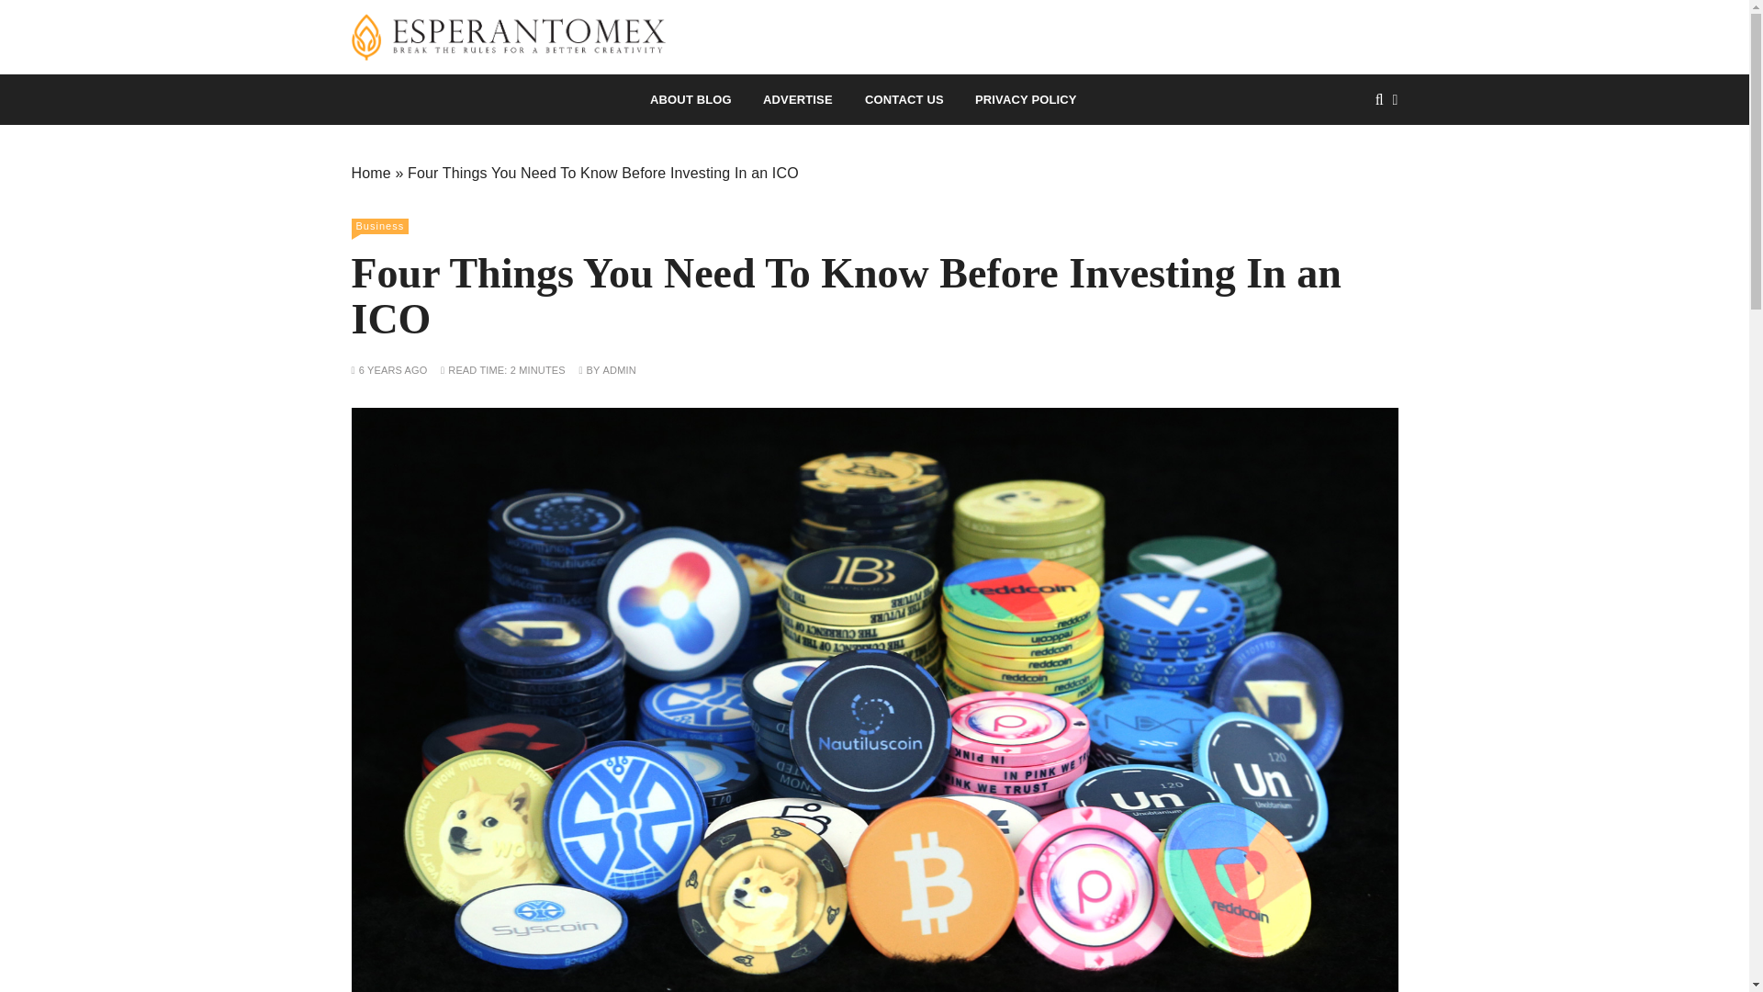  Describe the element at coordinates (748, 91) in the screenshot. I see `Break the Rules for a Better Creativity` at that location.